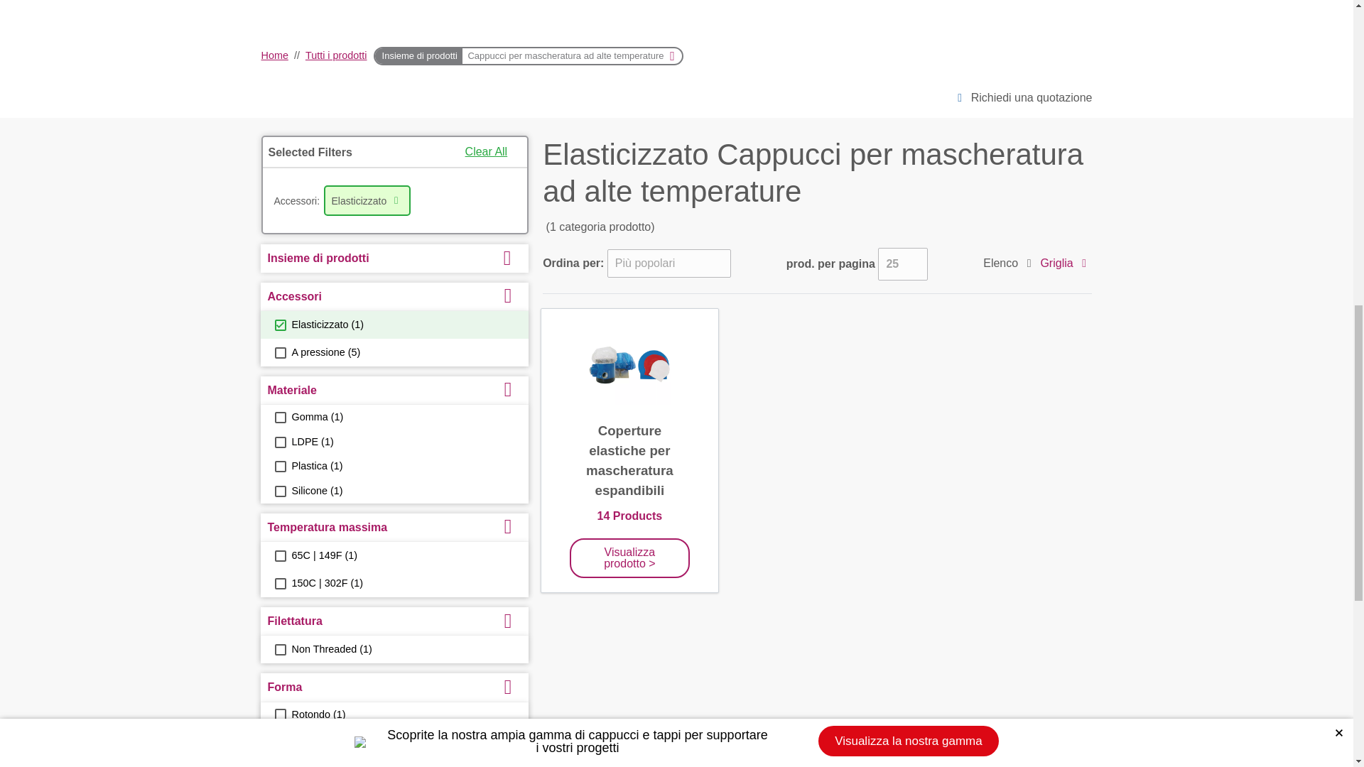  I want to click on A pressione, so click(279, 353).